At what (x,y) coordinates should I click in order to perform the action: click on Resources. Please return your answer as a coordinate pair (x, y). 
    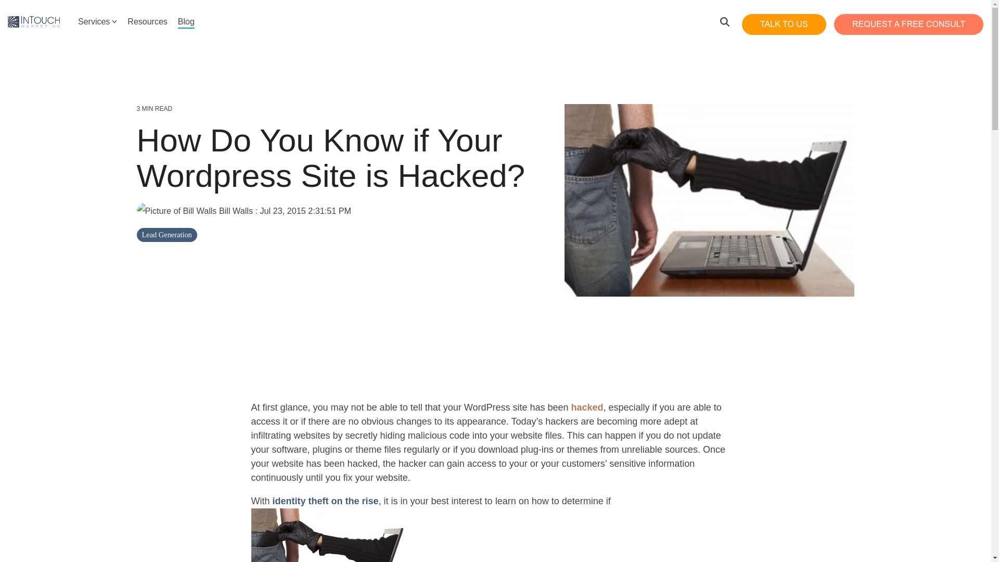
    Looking at the image, I should click on (147, 22).